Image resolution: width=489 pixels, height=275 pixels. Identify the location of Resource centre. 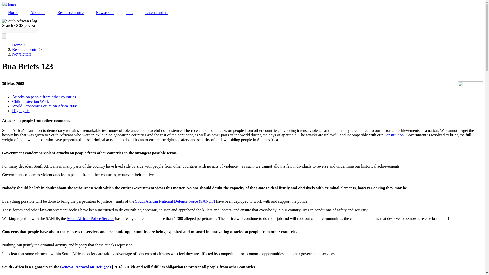
(70, 13).